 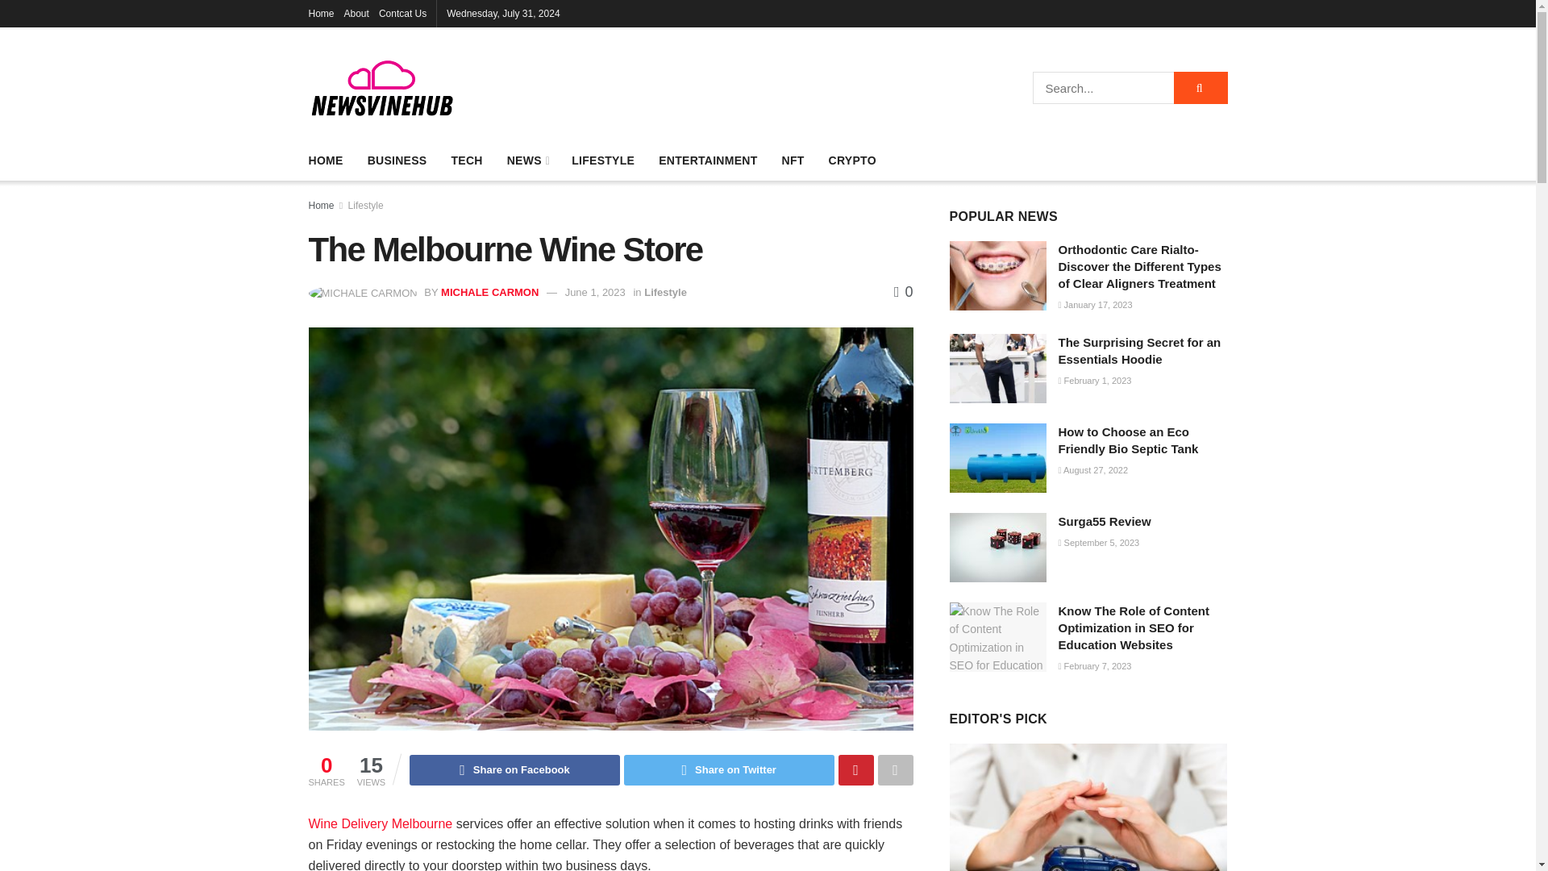 I want to click on About, so click(x=356, y=13).